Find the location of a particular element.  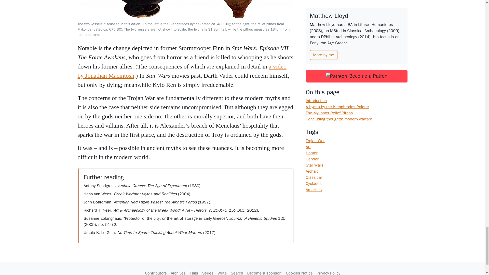

Series is located at coordinates (208, 271).